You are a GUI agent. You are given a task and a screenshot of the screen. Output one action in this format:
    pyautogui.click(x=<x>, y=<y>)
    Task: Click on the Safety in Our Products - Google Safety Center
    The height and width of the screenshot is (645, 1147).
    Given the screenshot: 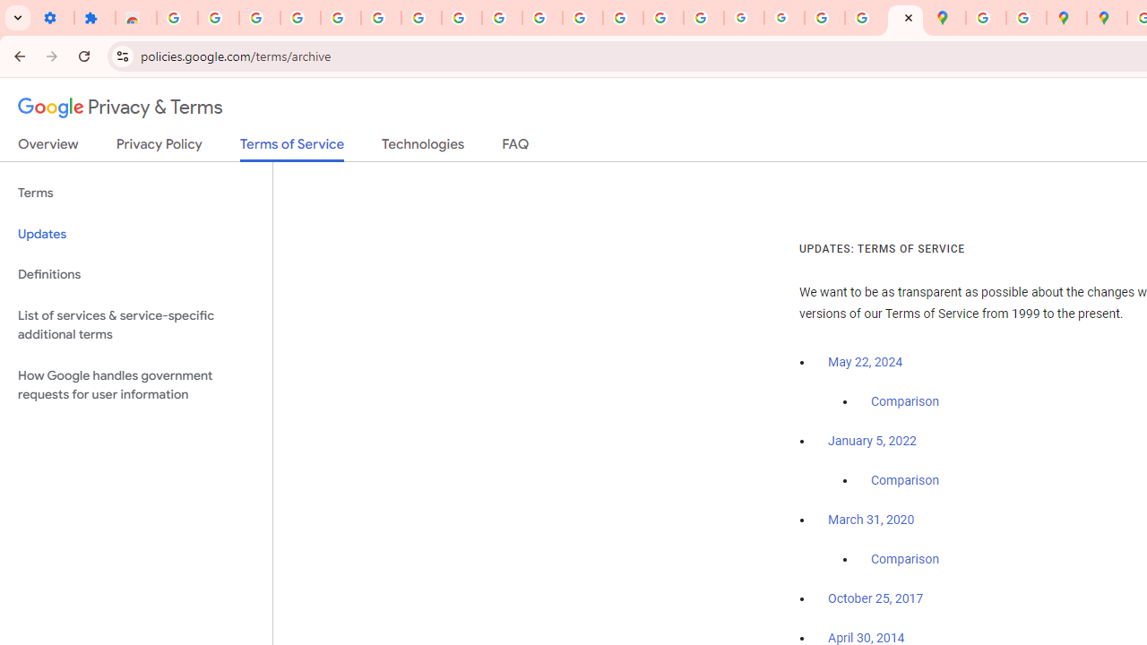 What is the action you would take?
    pyautogui.click(x=1026, y=18)
    